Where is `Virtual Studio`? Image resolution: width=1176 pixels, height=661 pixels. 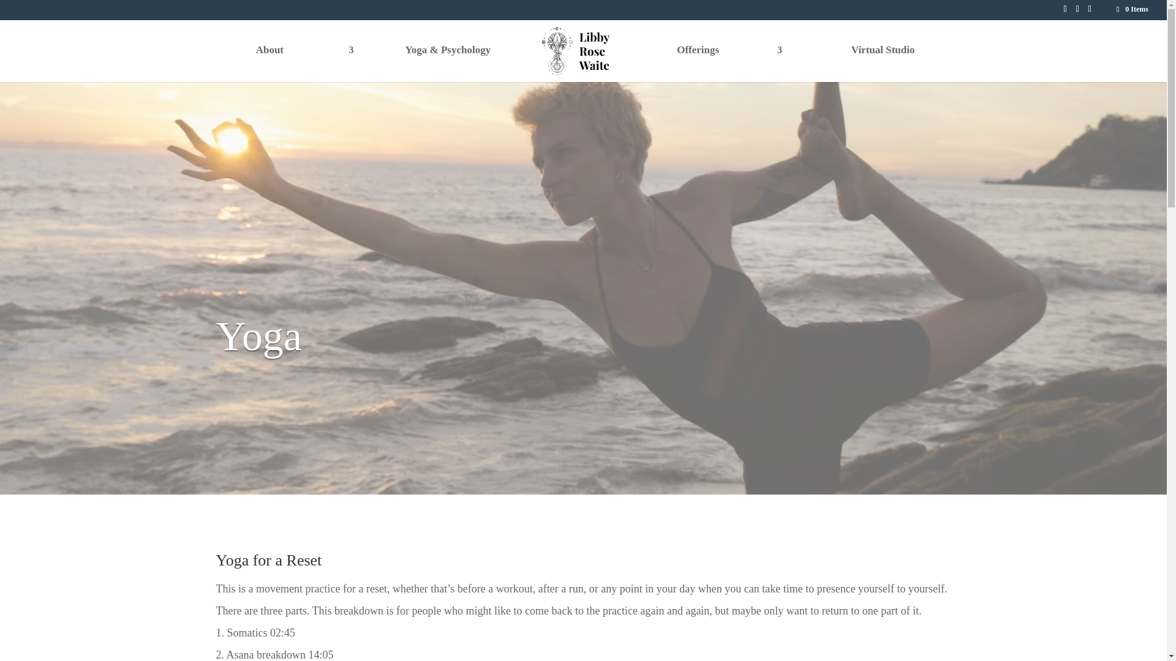 Virtual Studio is located at coordinates (882, 64).